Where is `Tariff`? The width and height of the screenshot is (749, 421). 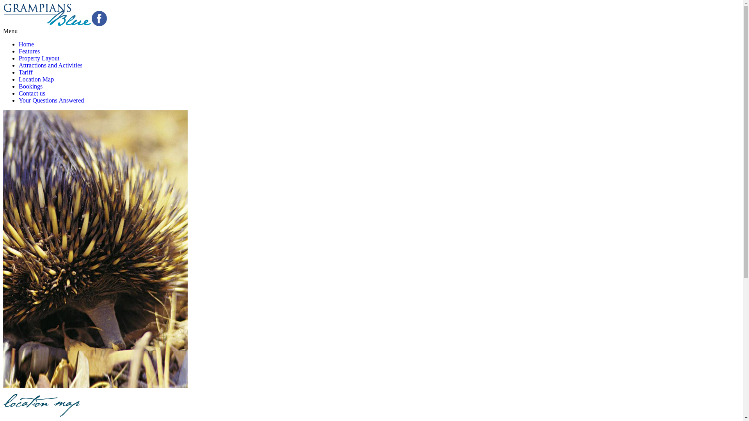 Tariff is located at coordinates (26, 73).